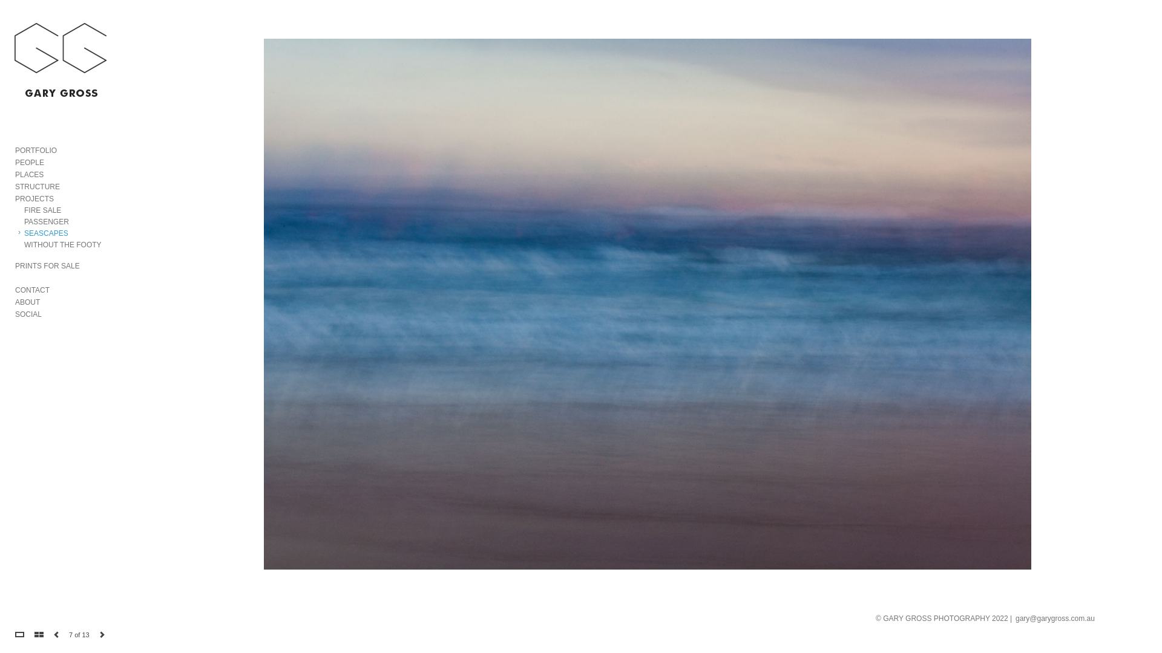 The width and height of the screenshot is (1162, 653). What do you see at coordinates (29, 175) in the screenshot?
I see `PLACES` at bounding box center [29, 175].